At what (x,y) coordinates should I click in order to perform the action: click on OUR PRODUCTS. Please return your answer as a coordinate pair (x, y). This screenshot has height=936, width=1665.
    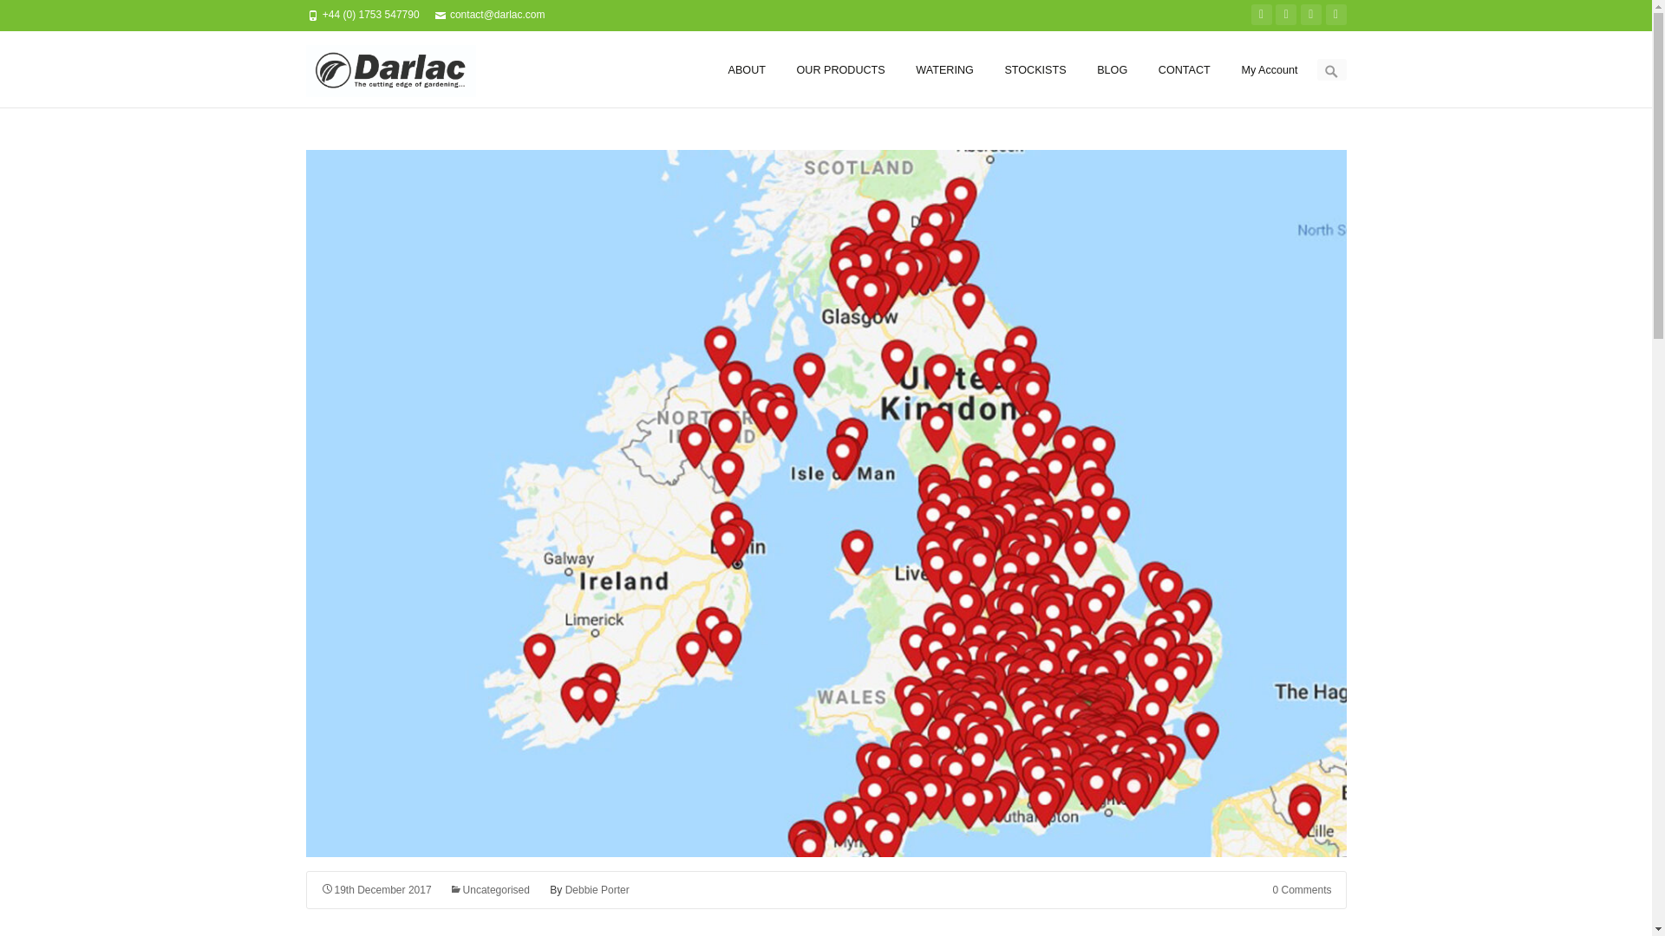
    Looking at the image, I should click on (841, 70).